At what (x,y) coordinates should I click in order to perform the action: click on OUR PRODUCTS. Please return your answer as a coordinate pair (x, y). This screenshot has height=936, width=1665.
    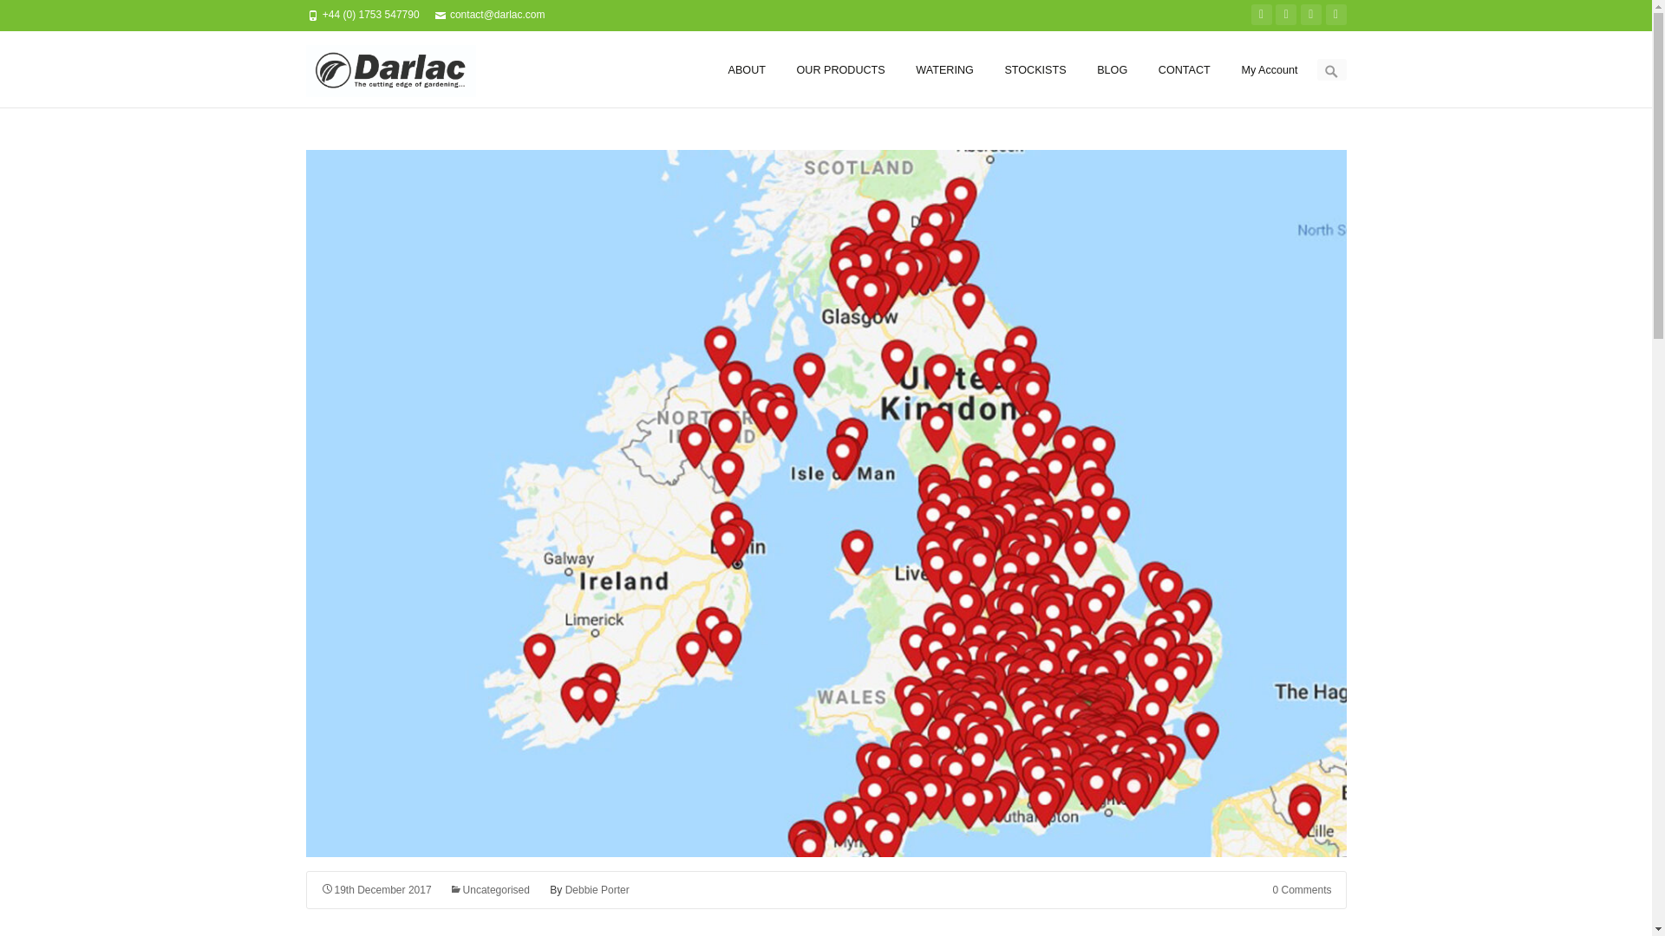
    Looking at the image, I should click on (841, 70).